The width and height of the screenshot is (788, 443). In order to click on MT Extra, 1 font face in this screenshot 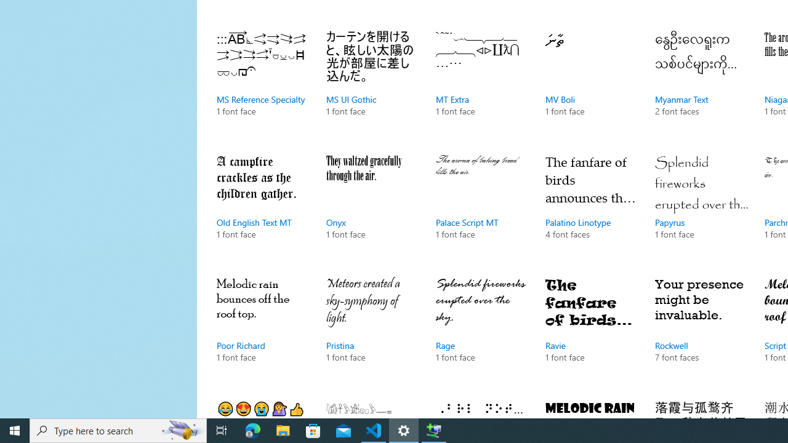, I will do `click(482, 86)`.